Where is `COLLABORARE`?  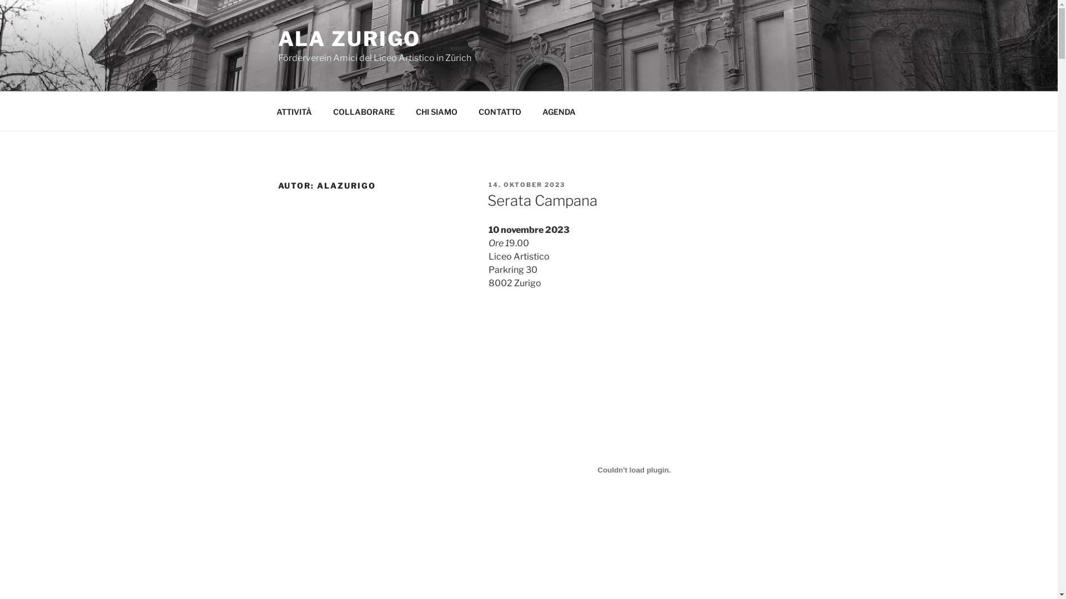 COLLABORARE is located at coordinates (364, 111).